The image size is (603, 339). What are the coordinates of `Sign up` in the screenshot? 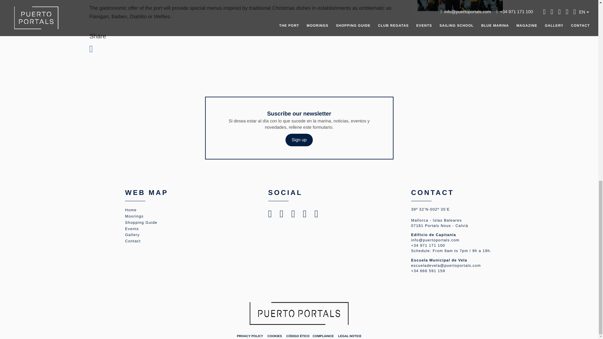 It's located at (299, 140).